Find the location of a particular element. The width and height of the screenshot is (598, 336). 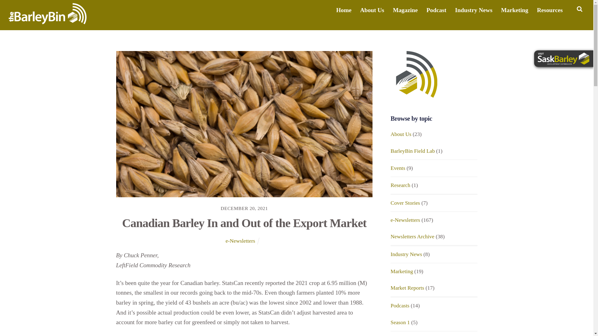

Resources is located at coordinates (550, 10).